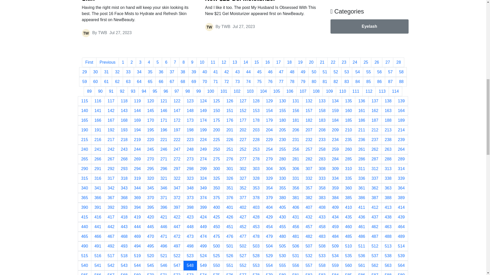 Image resolution: width=490 pixels, height=275 pixels. Describe the element at coordinates (175, 62) in the screenshot. I see `7` at that location.